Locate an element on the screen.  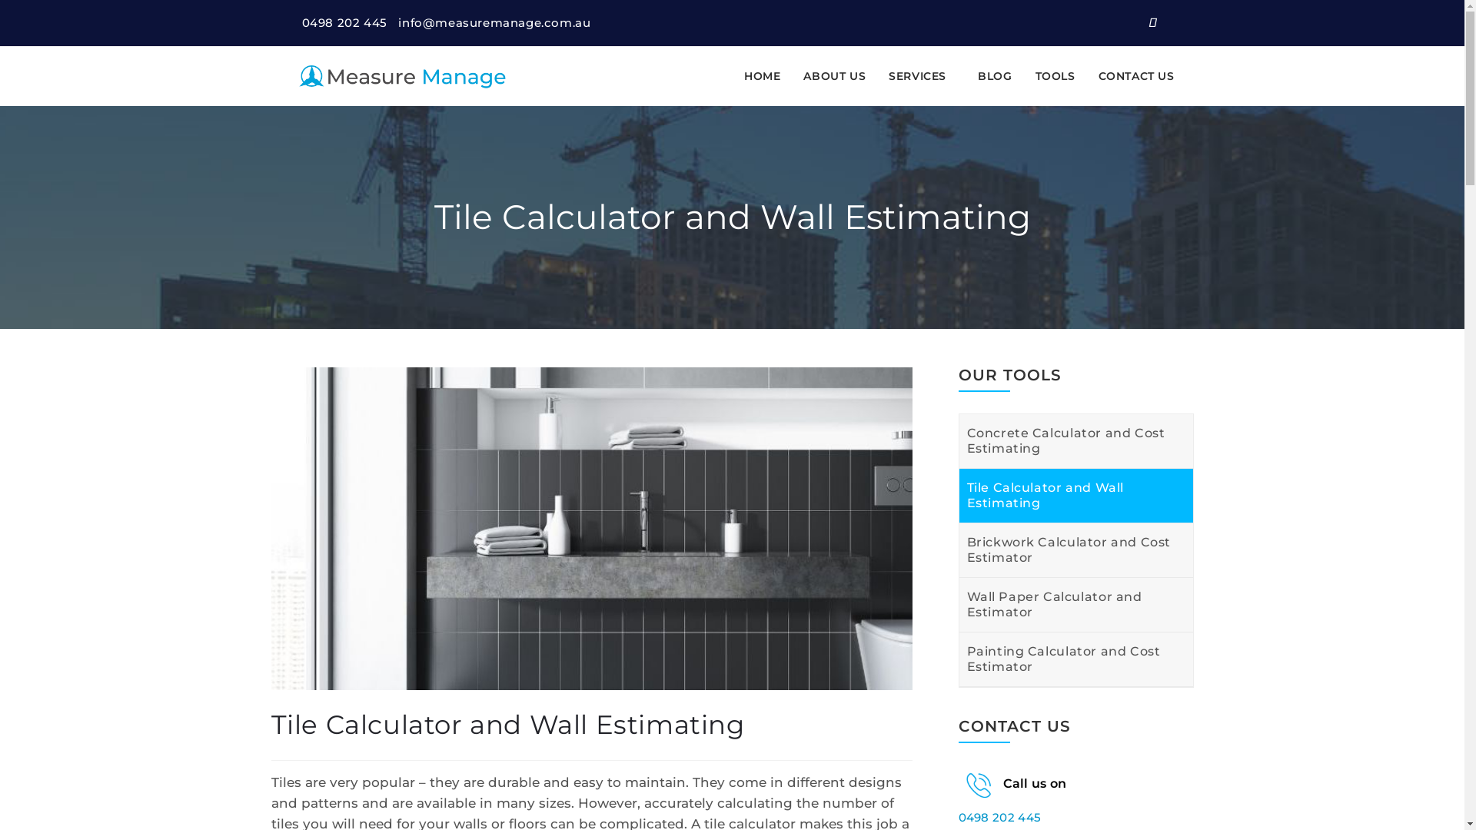
HOME is located at coordinates (763, 76).